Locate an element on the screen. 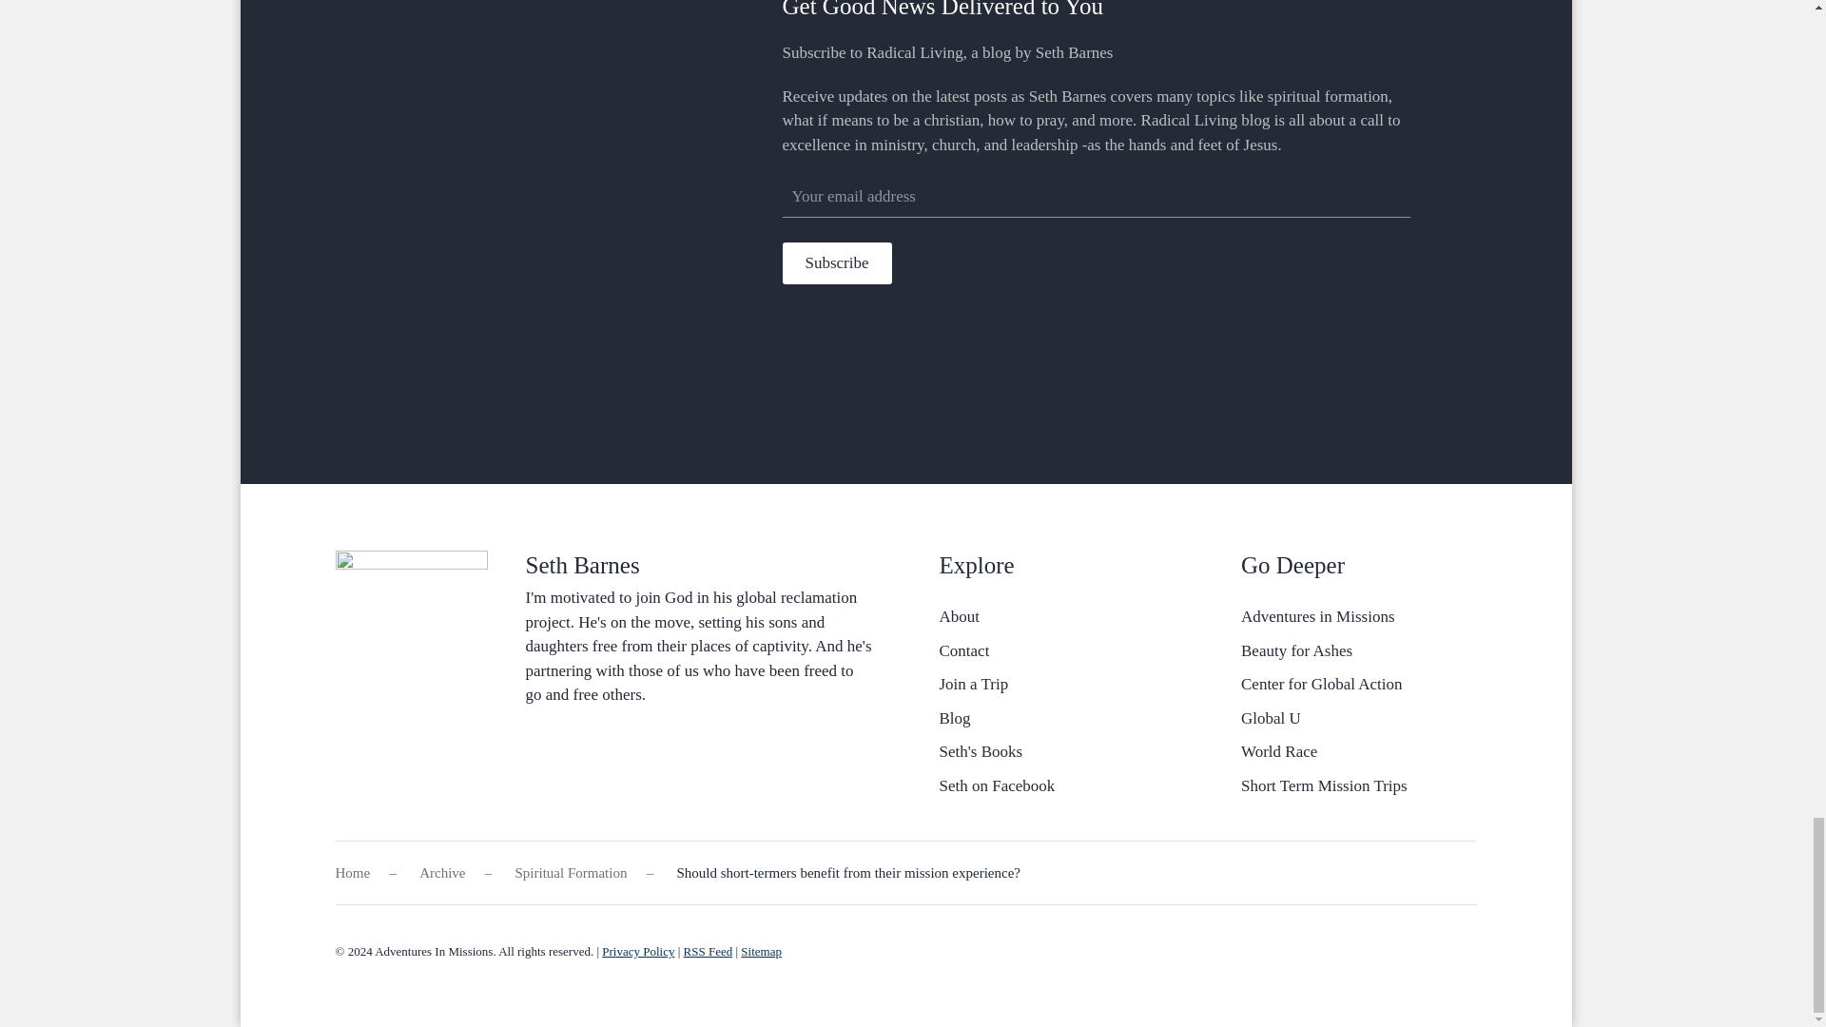 The image size is (1826, 1027). About is located at coordinates (1058, 616).